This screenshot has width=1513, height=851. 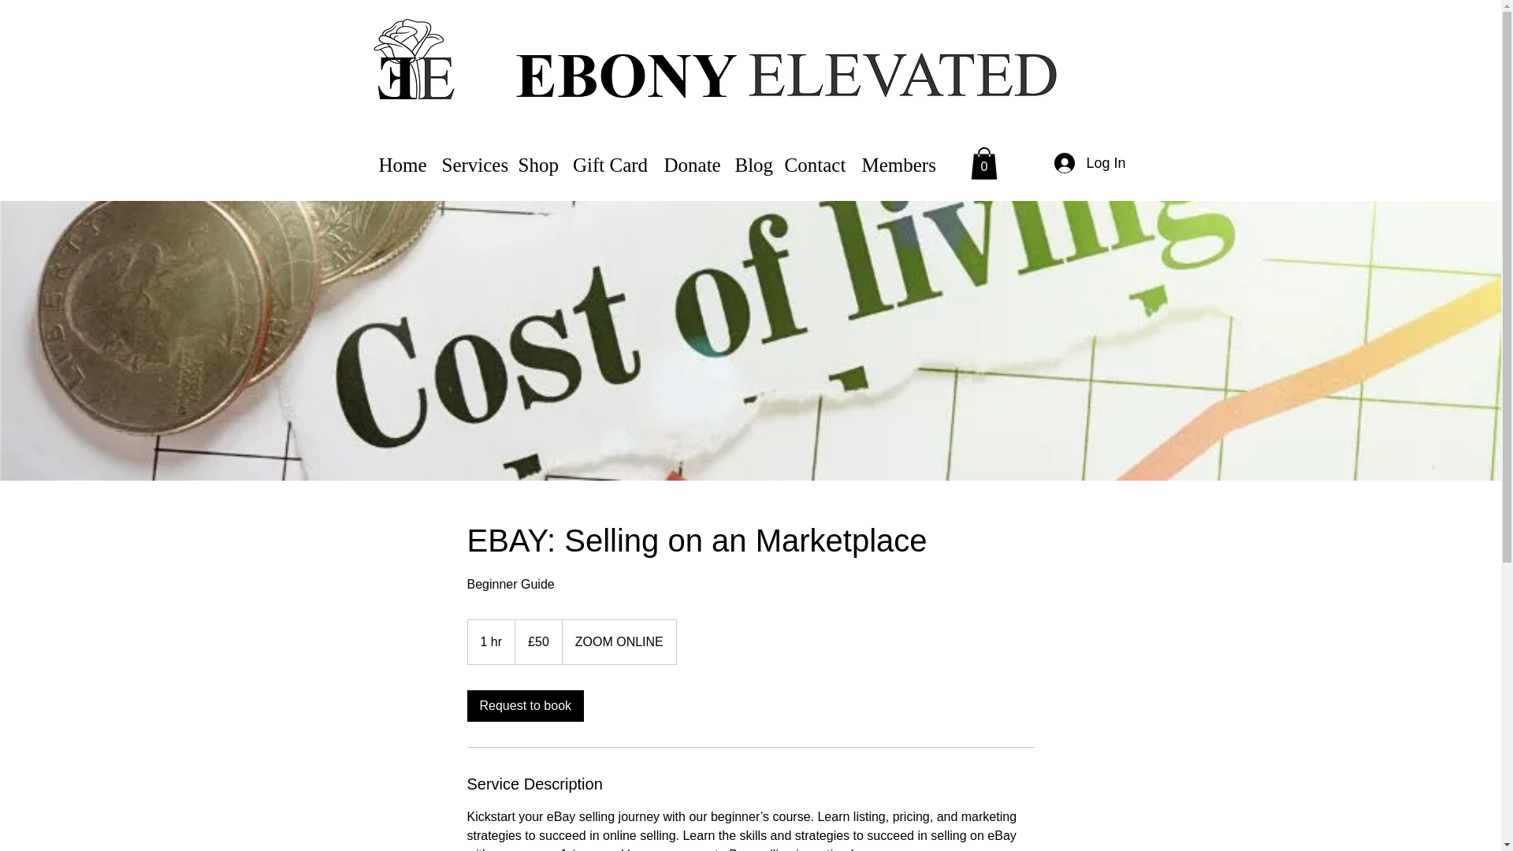 What do you see at coordinates (610, 163) in the screenshot?
I see `Gift Card` at bounding box center [610, 163].